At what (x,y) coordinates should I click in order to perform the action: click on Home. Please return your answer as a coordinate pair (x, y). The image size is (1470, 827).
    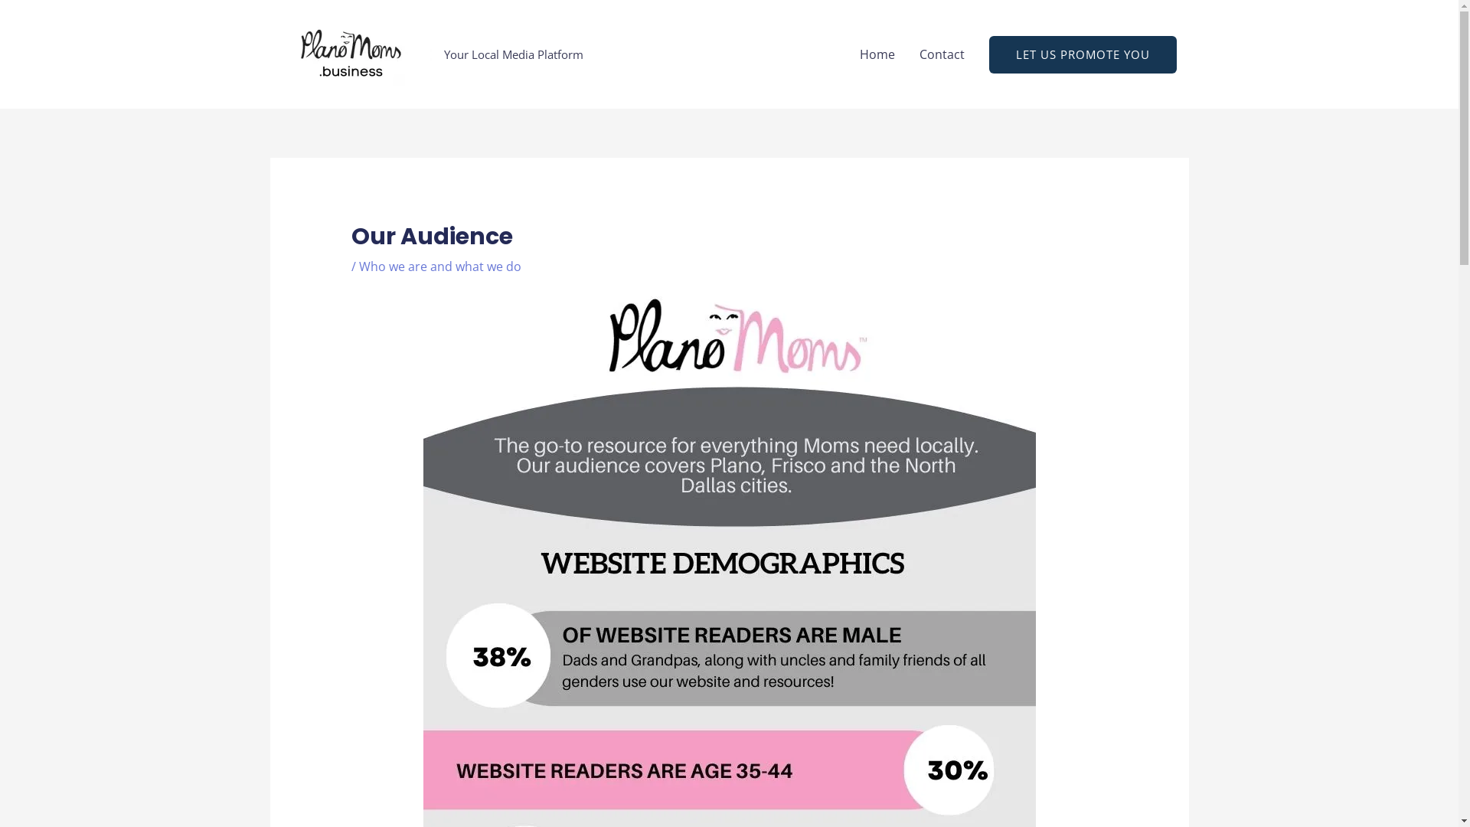
    Looking at the image, I should click on (877, 54).